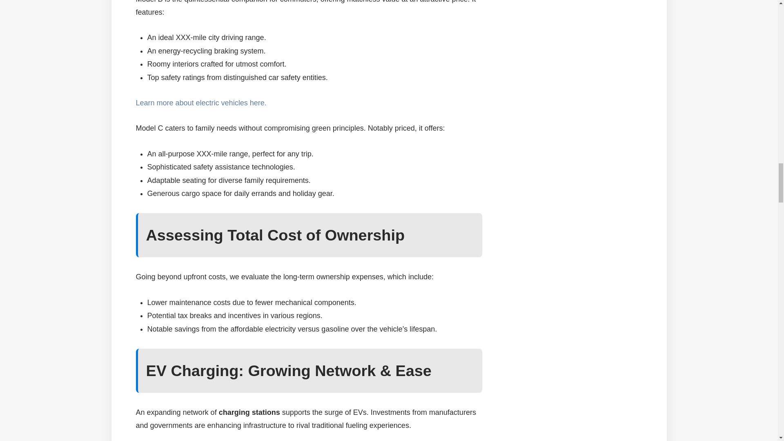  What do you see at coordinates (201, 103) in the screenshot?
I see `Learn more about electric vehicles here.` at bounding box center [201, 103].